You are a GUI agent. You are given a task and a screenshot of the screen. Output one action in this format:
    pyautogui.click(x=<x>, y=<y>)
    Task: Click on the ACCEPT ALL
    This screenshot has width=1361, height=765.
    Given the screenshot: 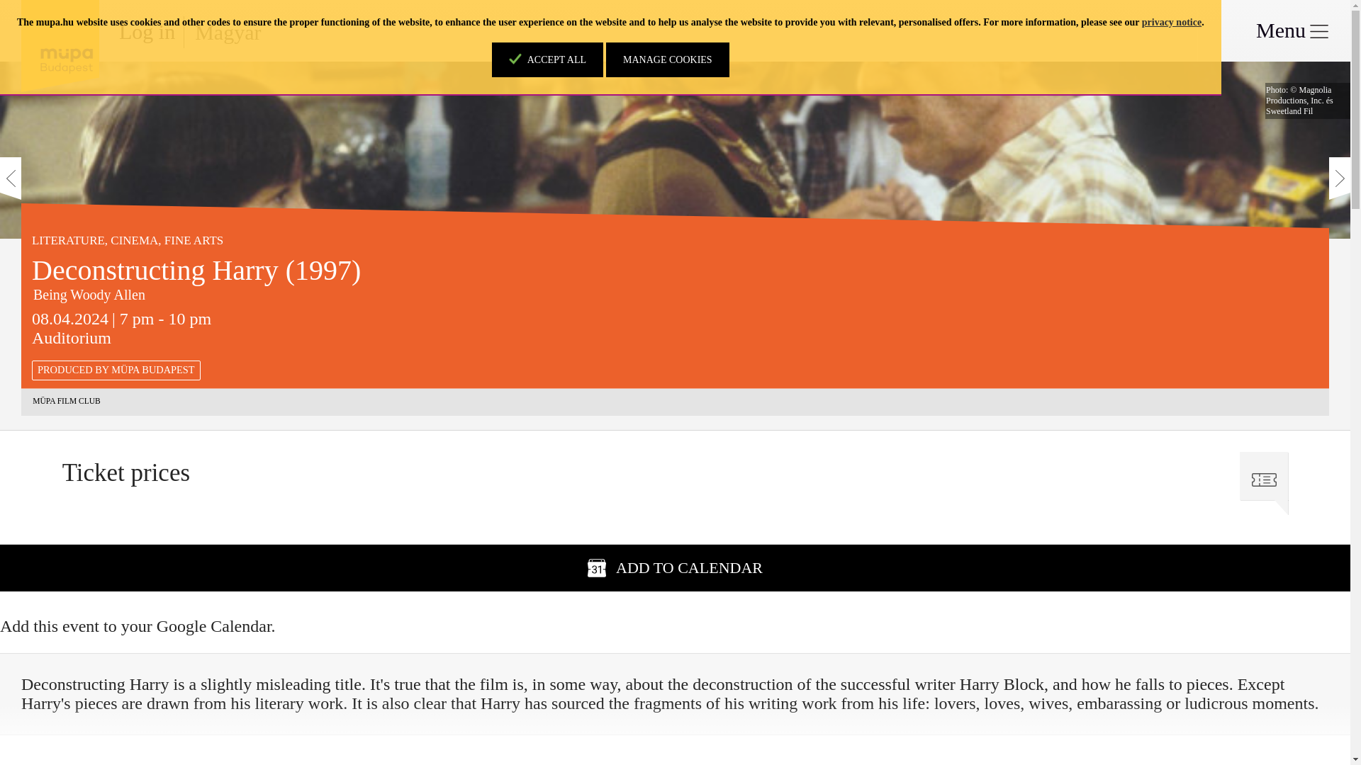 What is the action you would take?
    pyautogui.click(x=547, y=59)
    